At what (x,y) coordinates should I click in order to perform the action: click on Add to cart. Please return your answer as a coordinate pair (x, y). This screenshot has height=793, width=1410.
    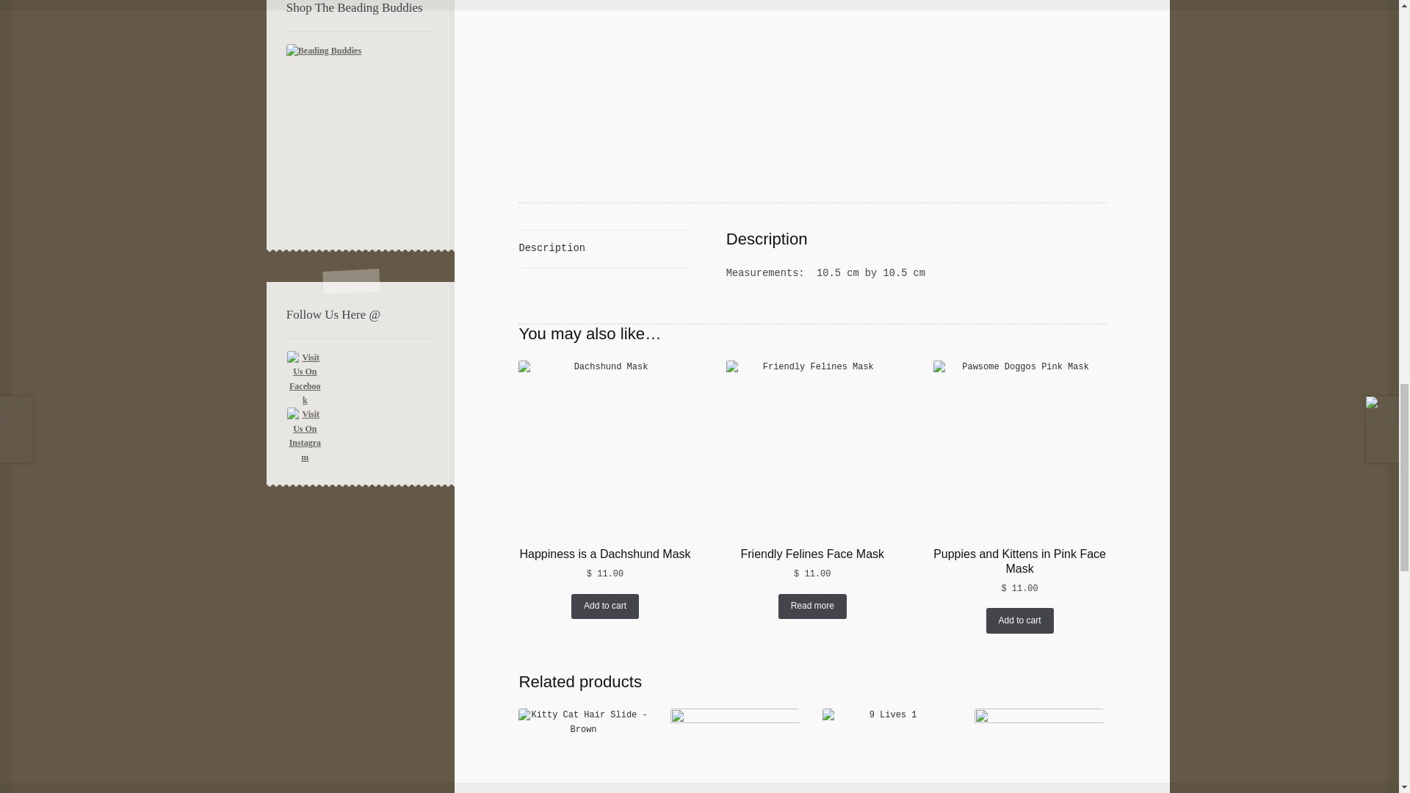
    Looking at the image, I should click on (1019, 620).